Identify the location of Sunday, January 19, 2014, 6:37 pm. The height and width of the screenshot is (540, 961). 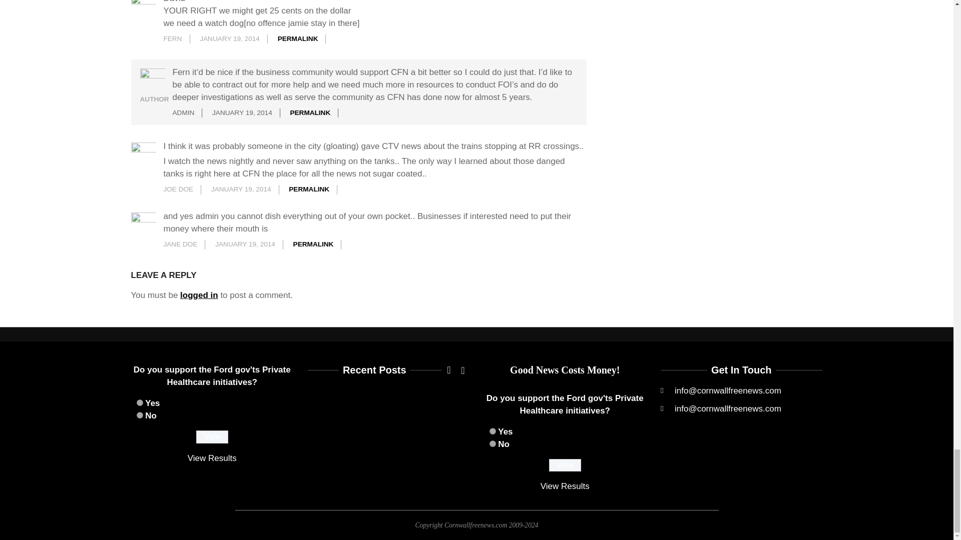
(241, 189).